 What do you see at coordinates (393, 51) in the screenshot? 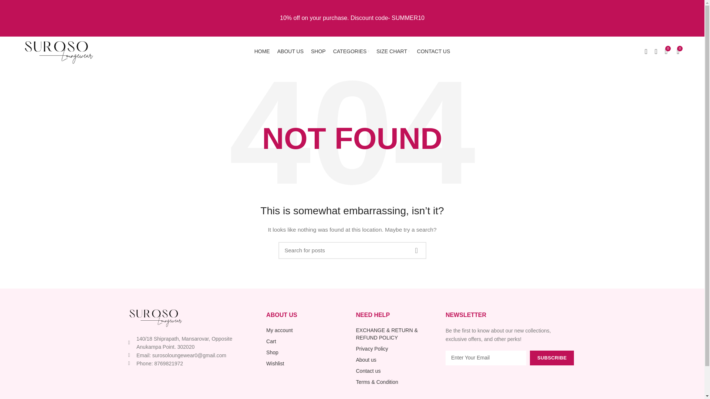
I see `SIZE CHART` at bounding box center [393, 51].